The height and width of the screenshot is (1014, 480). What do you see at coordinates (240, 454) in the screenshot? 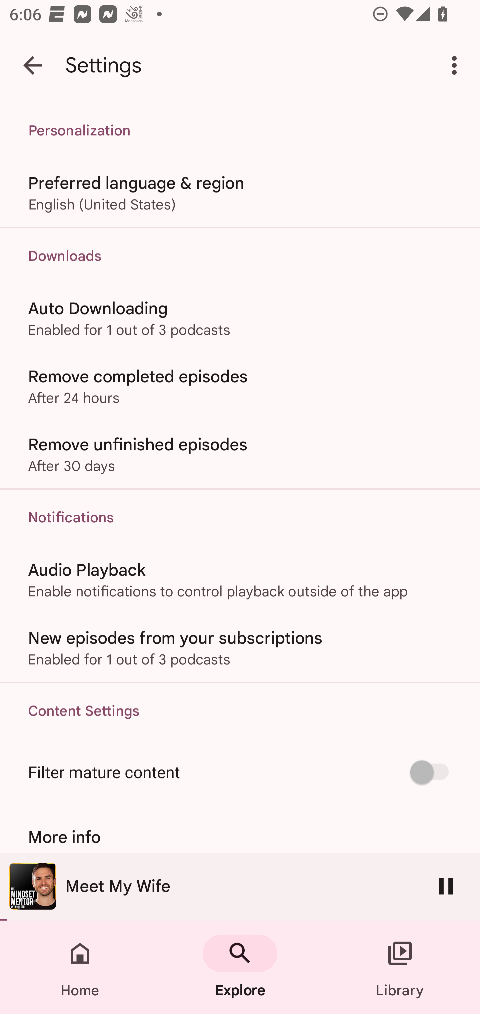
I see `Remove unfinished episodes After 30 days` at bounding box center [240, 454].